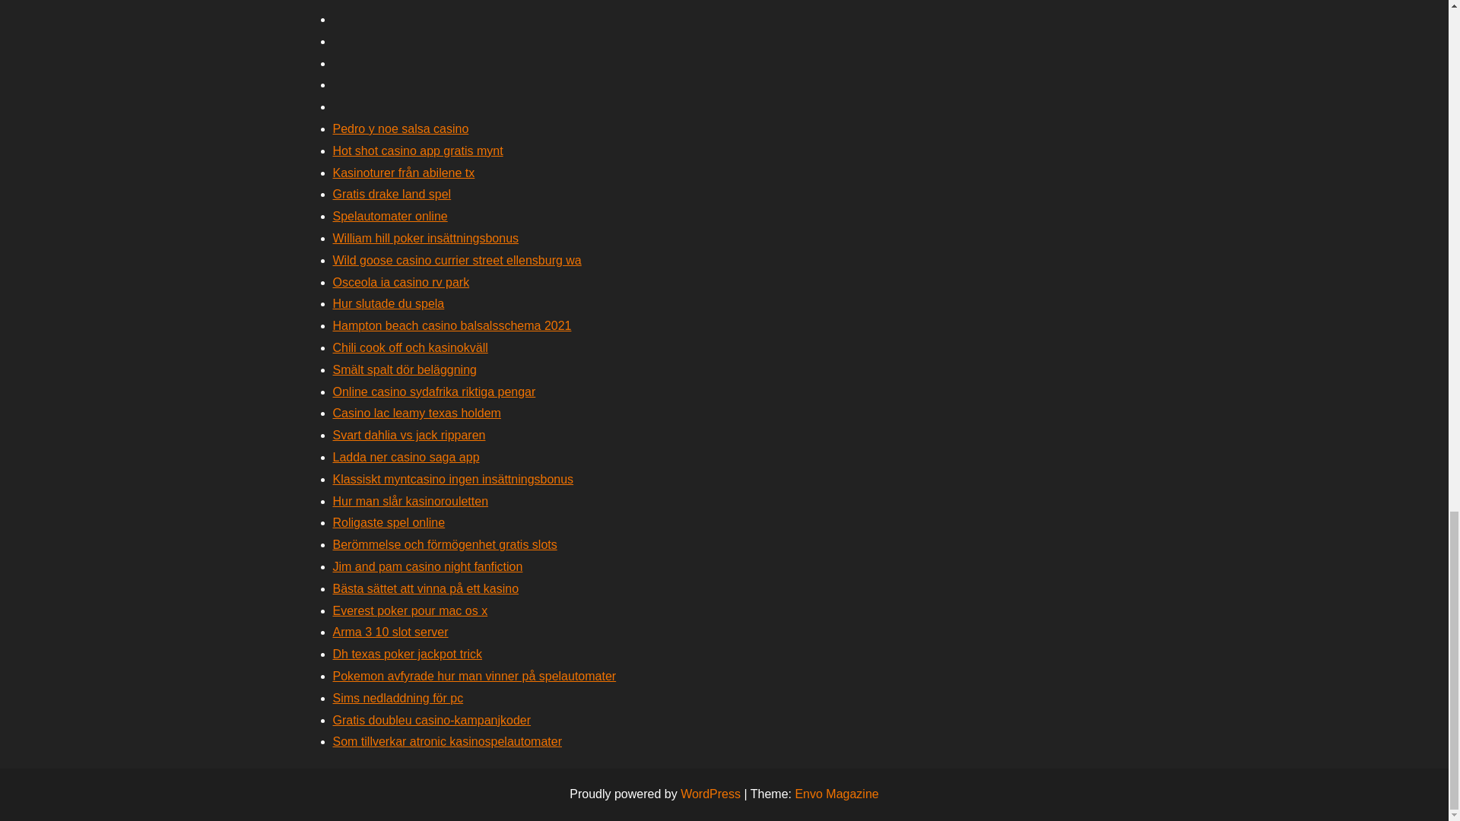 The image size is (1460, 821). What do you see at coordinates (409, 435) in the screenshot?
I see `Svart dahlia vs jack ripparen` at bounding box center [409, 435].